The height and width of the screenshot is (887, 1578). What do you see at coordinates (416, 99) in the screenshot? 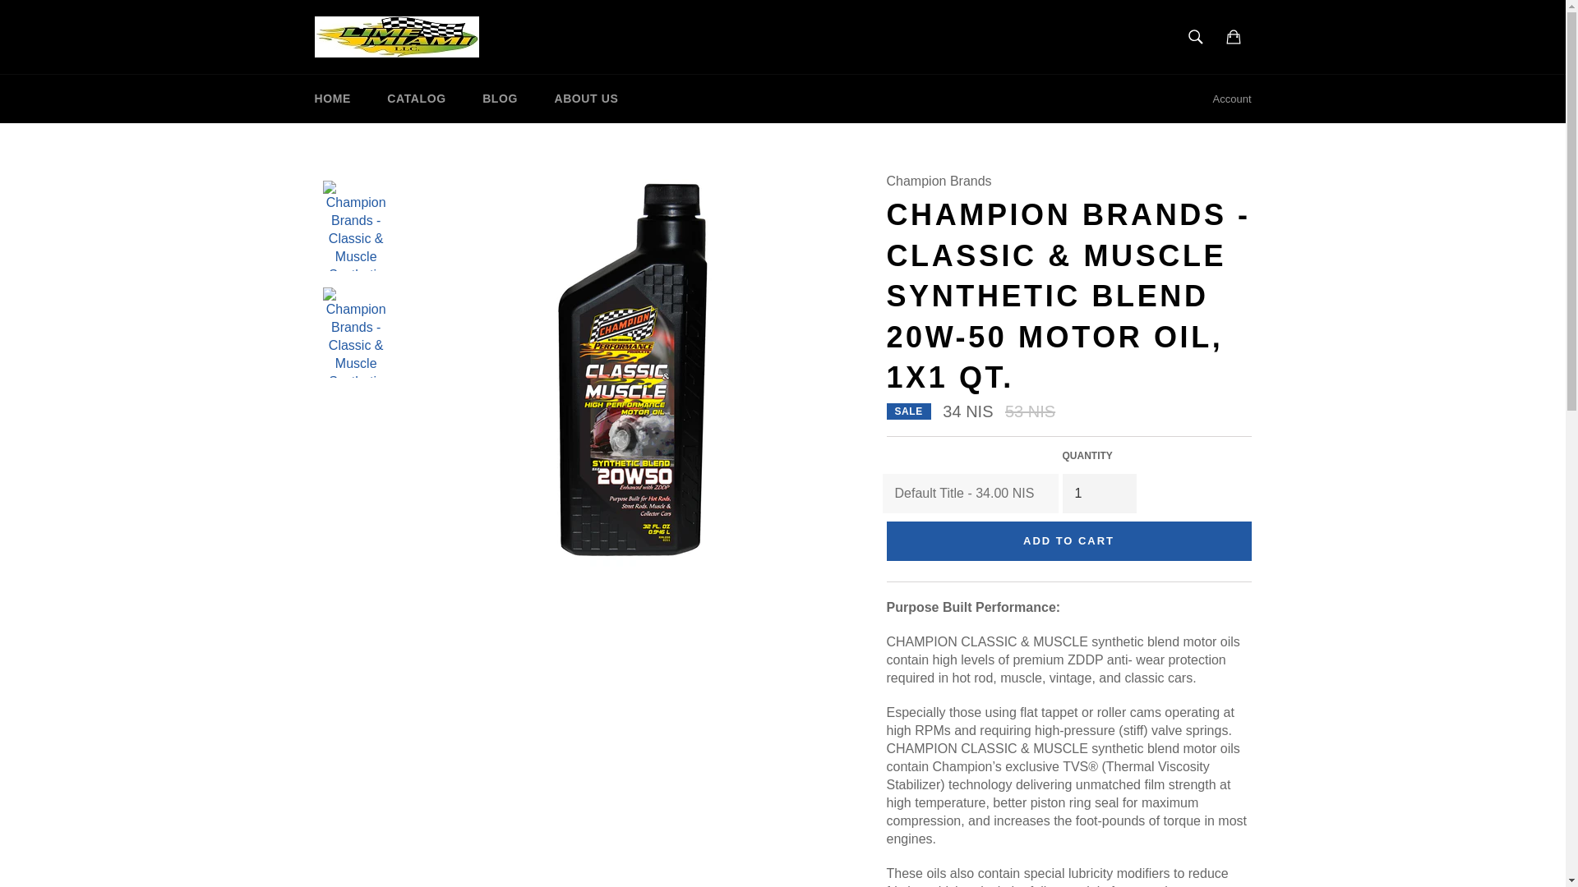
I see `CATALOG` at bounding box center [416, 99].